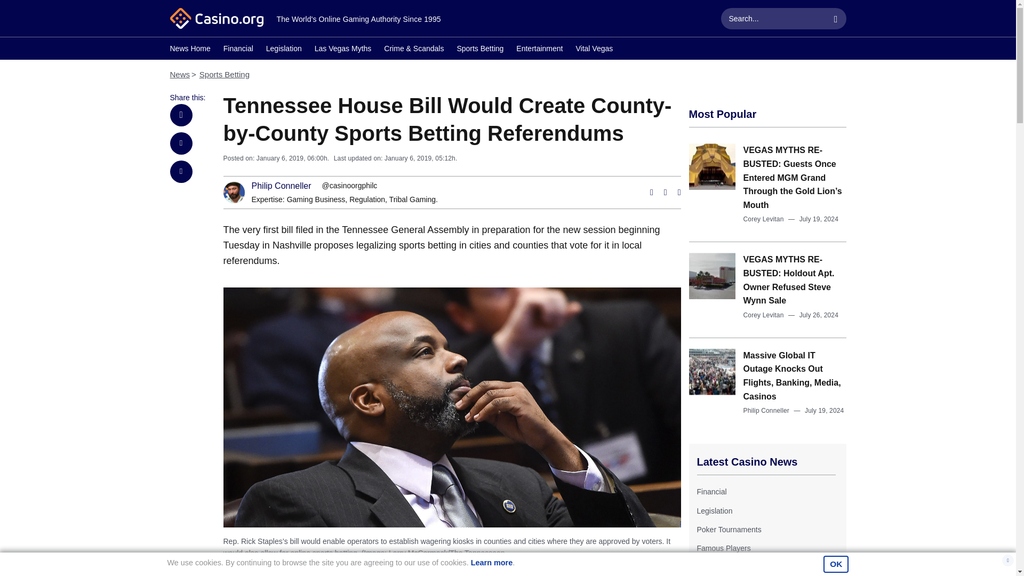 Image resolution: width=1024 pixels, height=576 pixels. I want to click on Sports Betting, so click(225, 74).